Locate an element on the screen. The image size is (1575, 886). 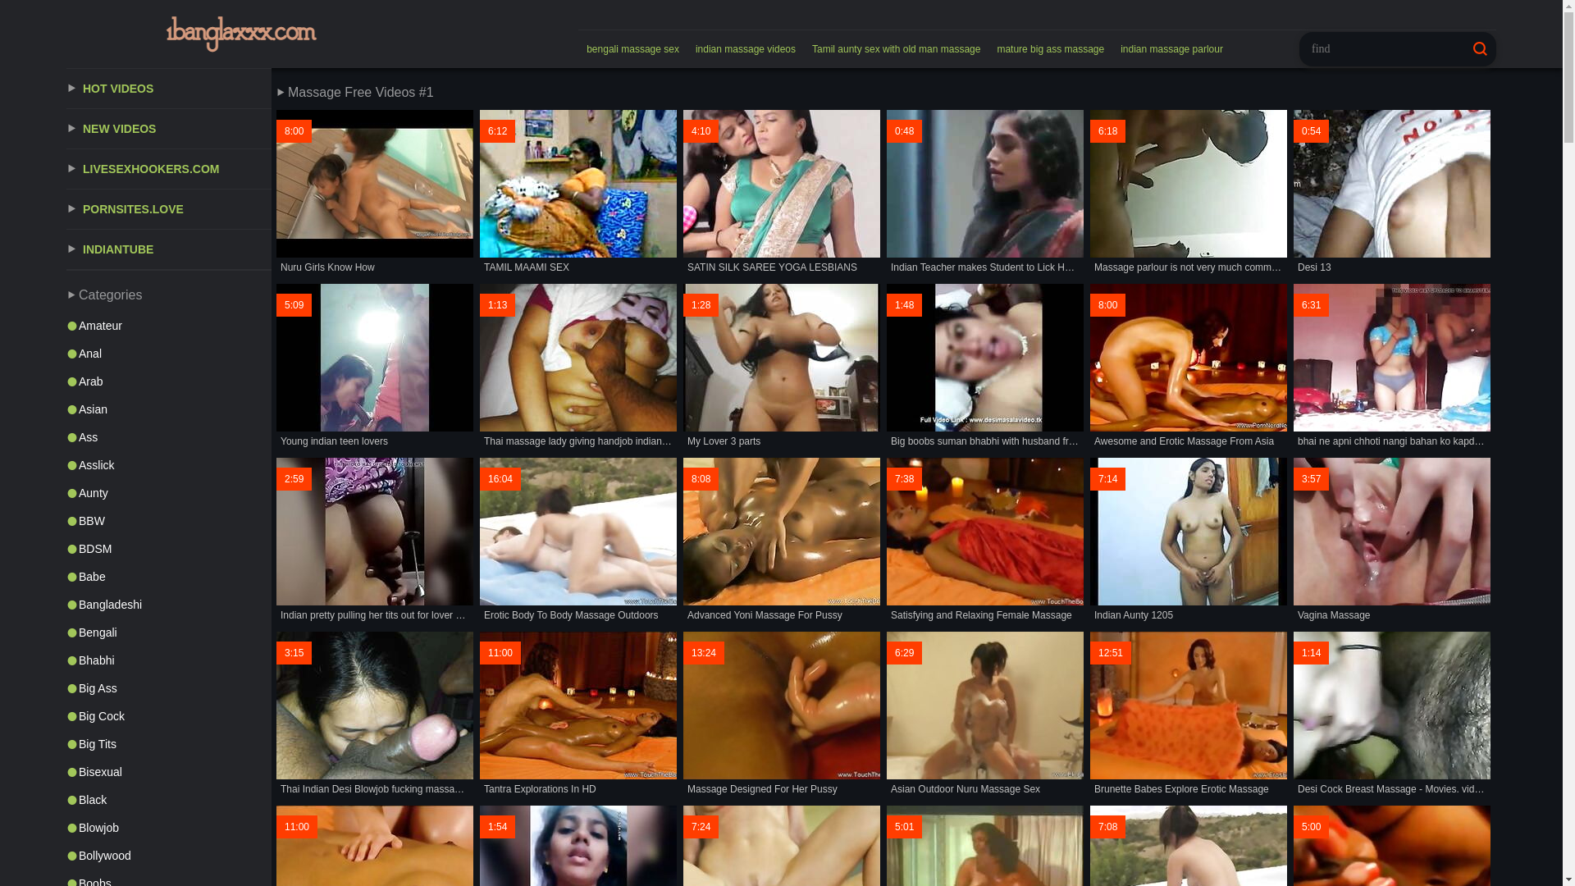
8:00
Nuru Girls Know How is located at coordinates (375, 194).